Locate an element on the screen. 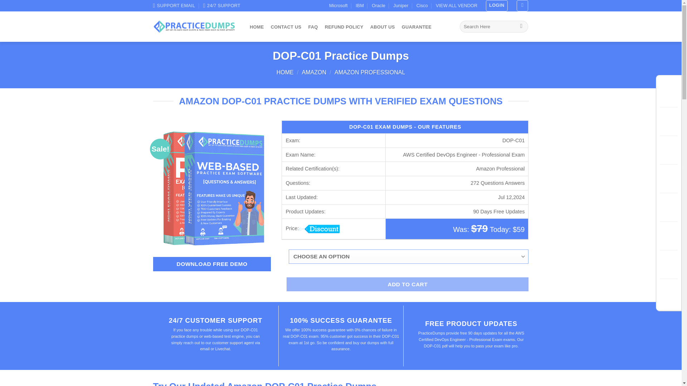  HOME is located at coordinates (285, 72).